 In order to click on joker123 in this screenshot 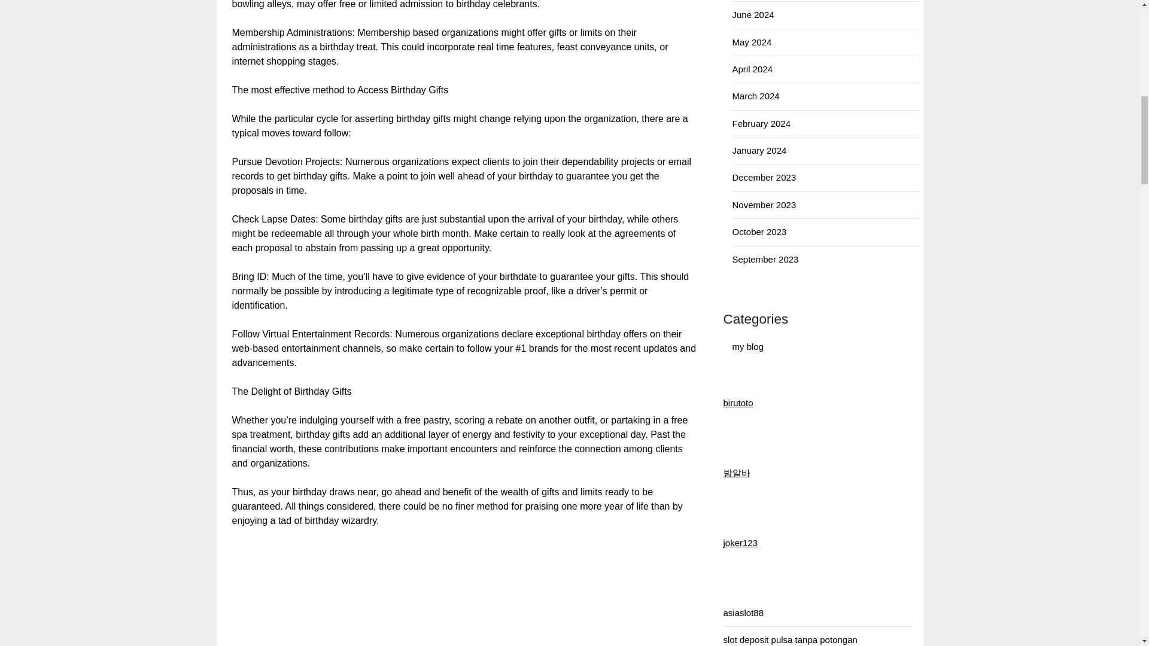, I will do `click(740, 542)`.